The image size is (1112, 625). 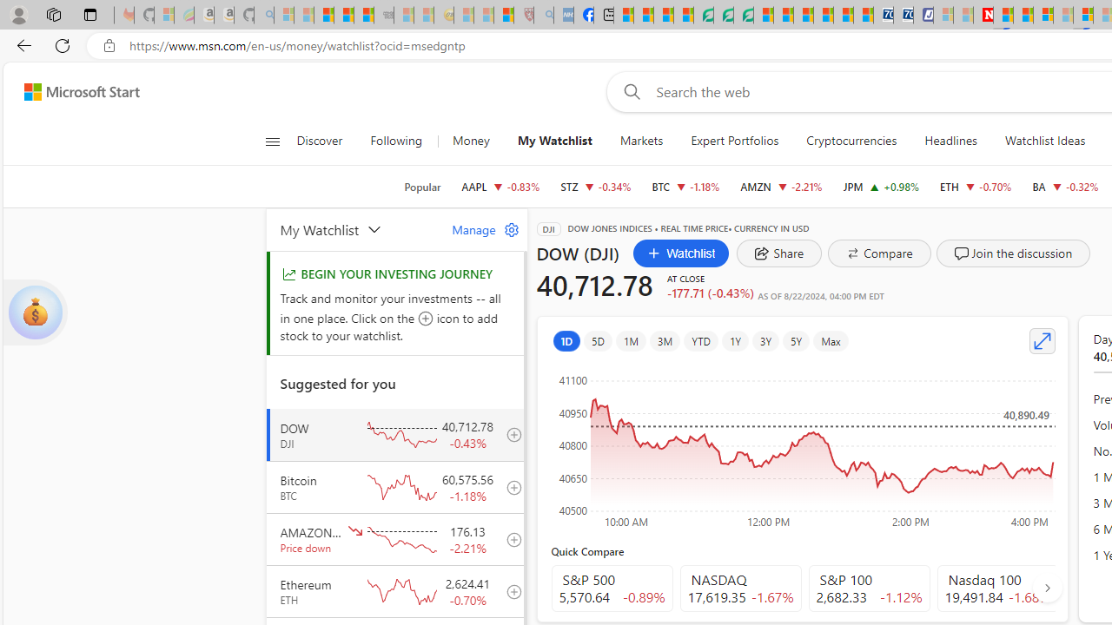 What do you see at coordinates (681, 253) in the screenshot?
I see `Watchlist` at bounding box center [681, 253].